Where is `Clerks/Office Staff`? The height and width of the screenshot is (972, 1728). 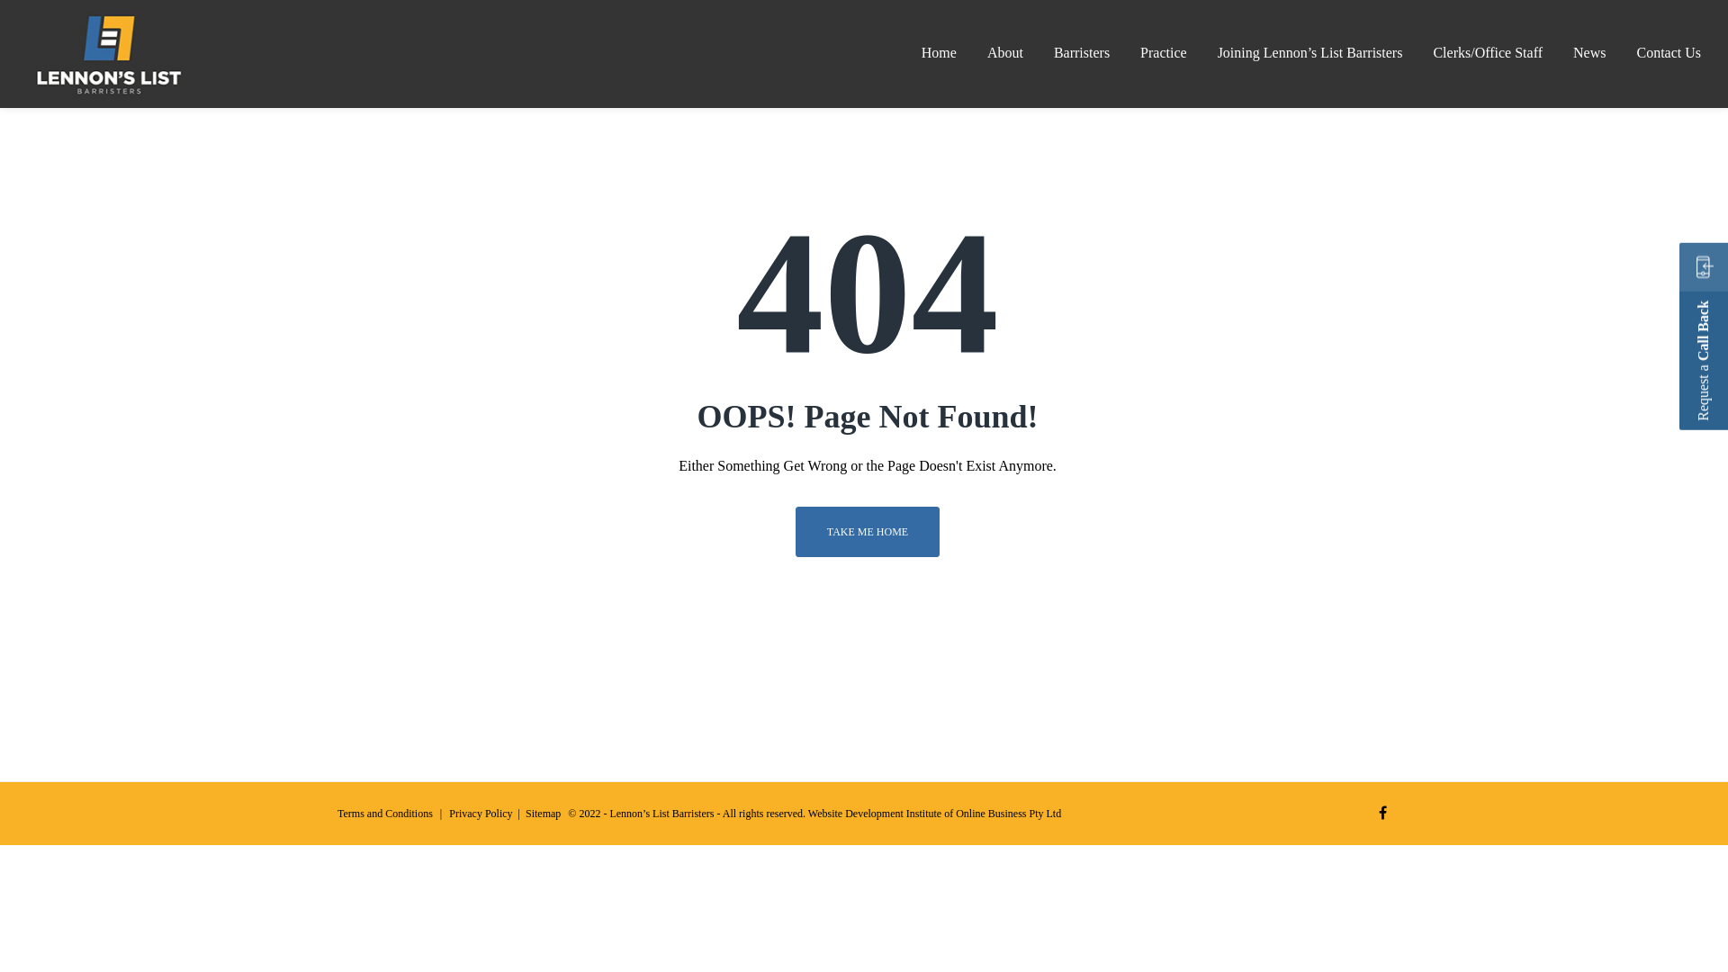 Clerks/Office Staff is located at coordinates (1488, 54).